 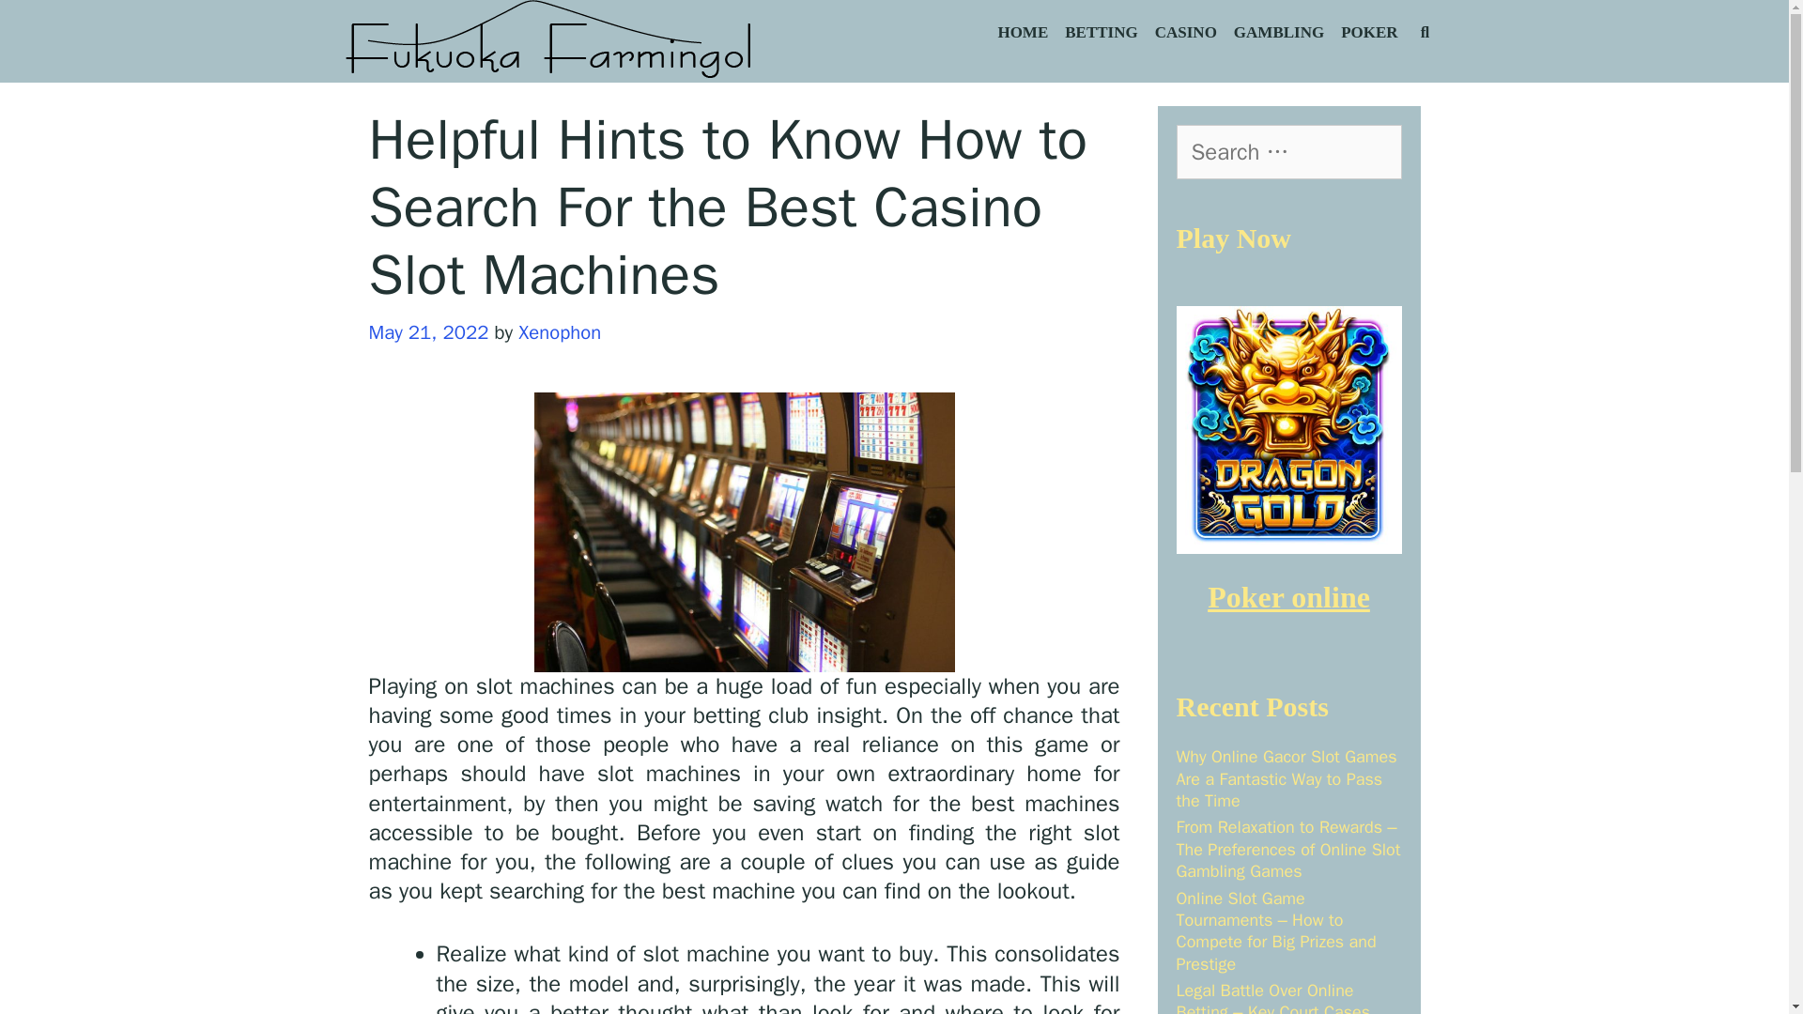 I want to click on Search for:, so click(x=1287, y=152).